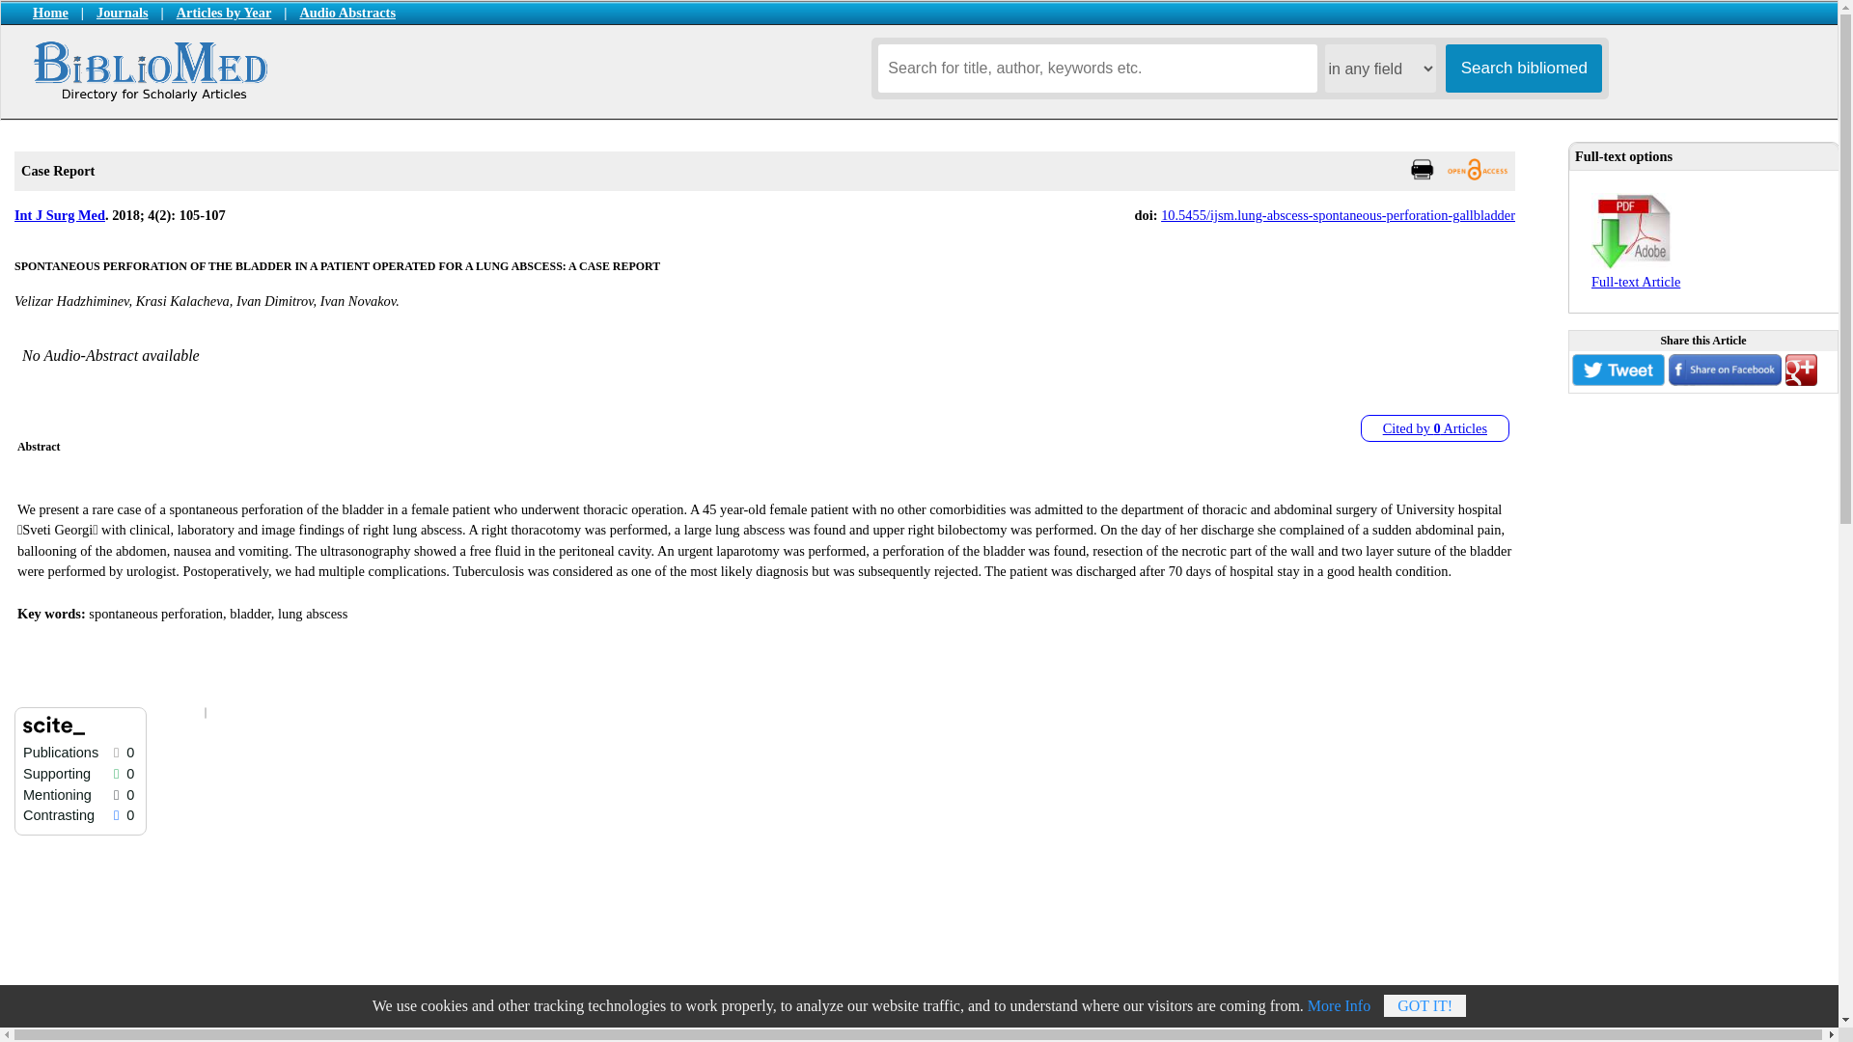  What do you see at coordinates (224, 12) in the screenshot?
I see `Articles by Year` at bounding box center [224, 12].